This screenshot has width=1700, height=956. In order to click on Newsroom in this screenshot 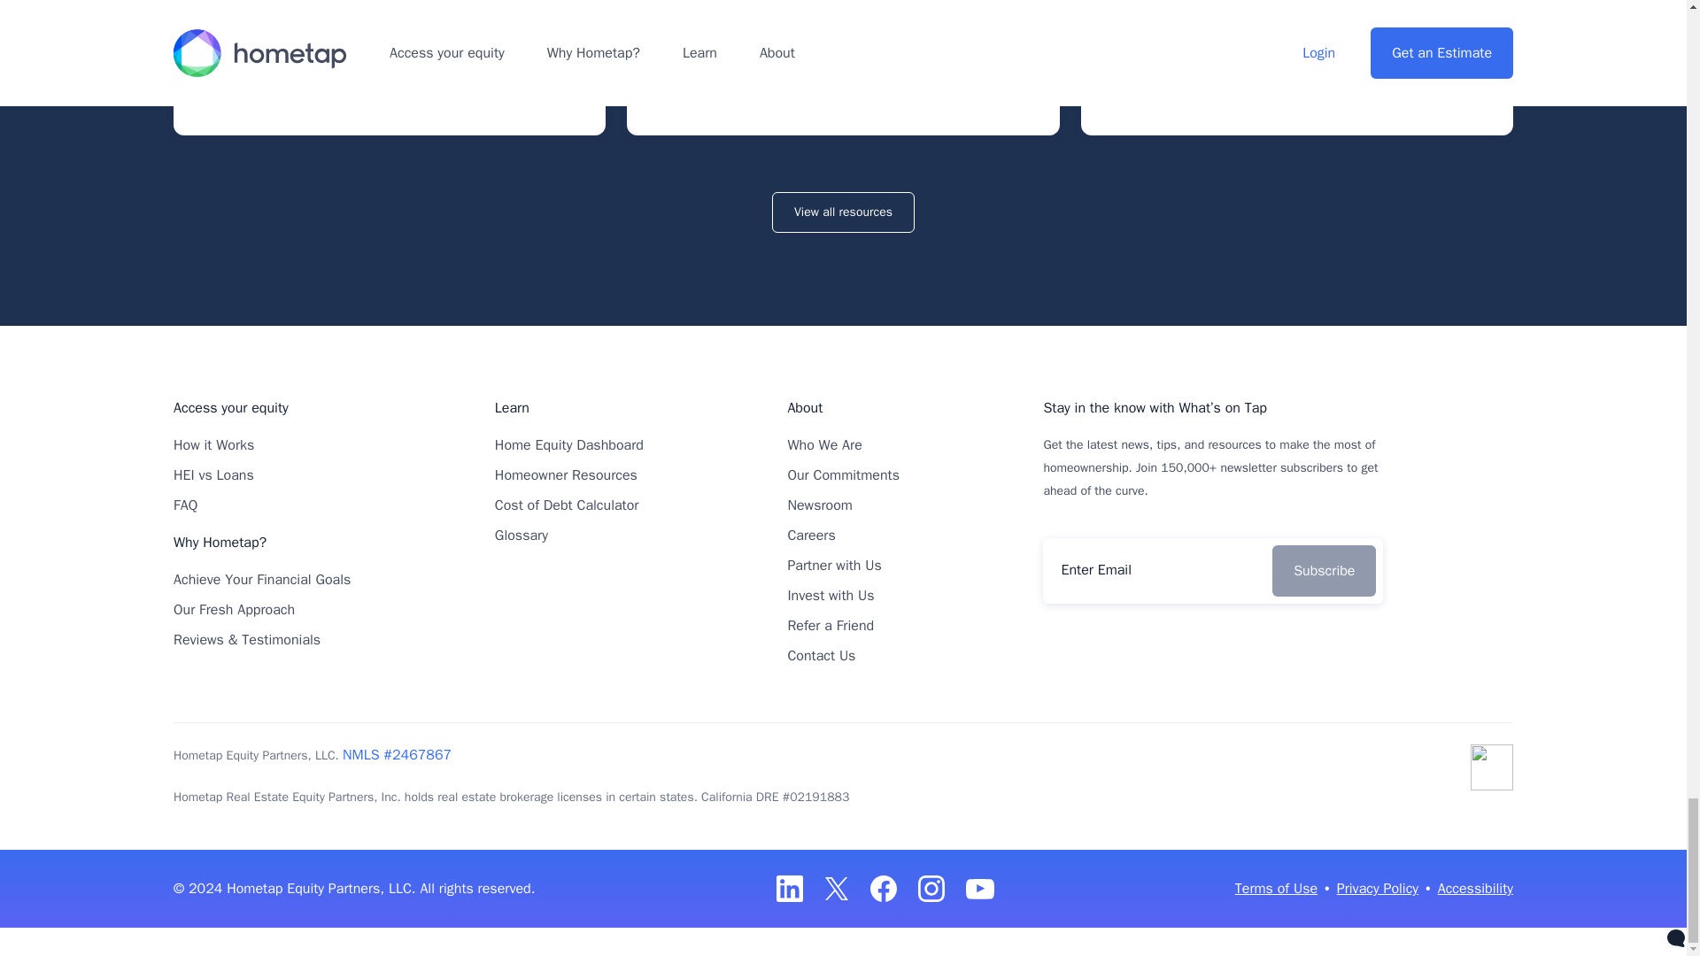, I will do `click(820, 505)`.